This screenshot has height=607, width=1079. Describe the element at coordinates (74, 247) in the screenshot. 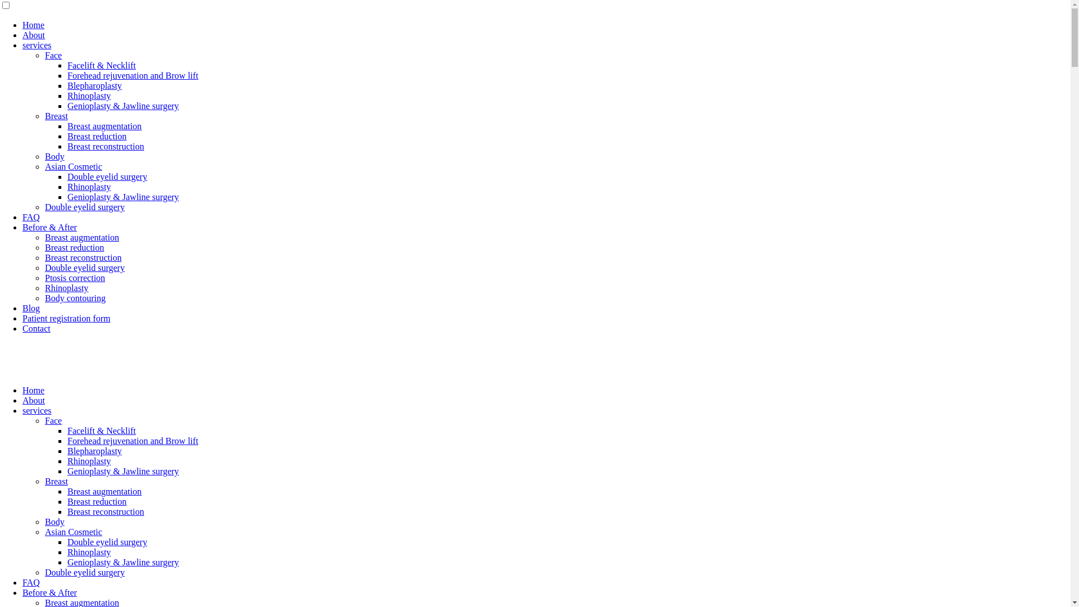

I see `Breast reduction` at that location.